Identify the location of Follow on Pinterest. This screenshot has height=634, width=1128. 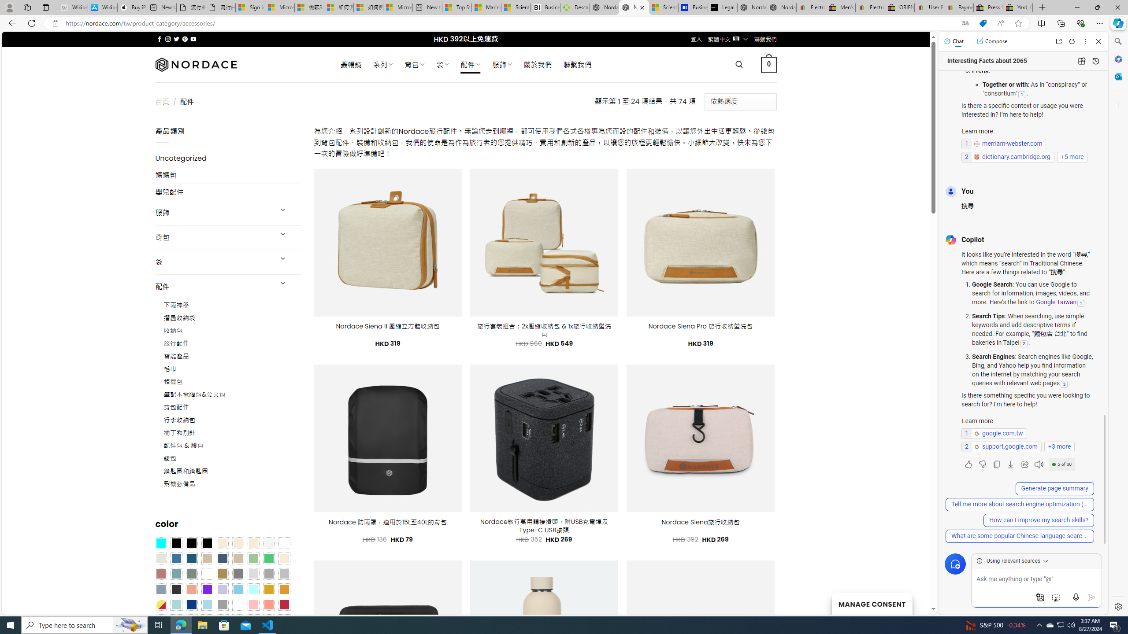
(184, 39).